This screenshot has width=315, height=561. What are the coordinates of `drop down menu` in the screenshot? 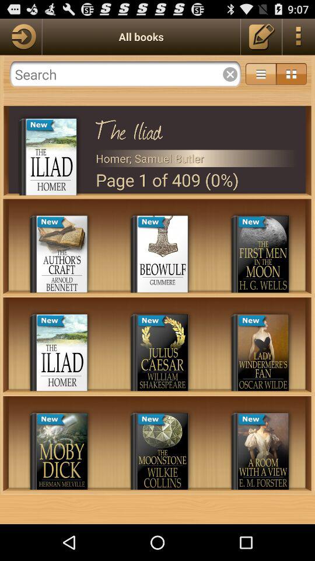 It's located at (261, 74).